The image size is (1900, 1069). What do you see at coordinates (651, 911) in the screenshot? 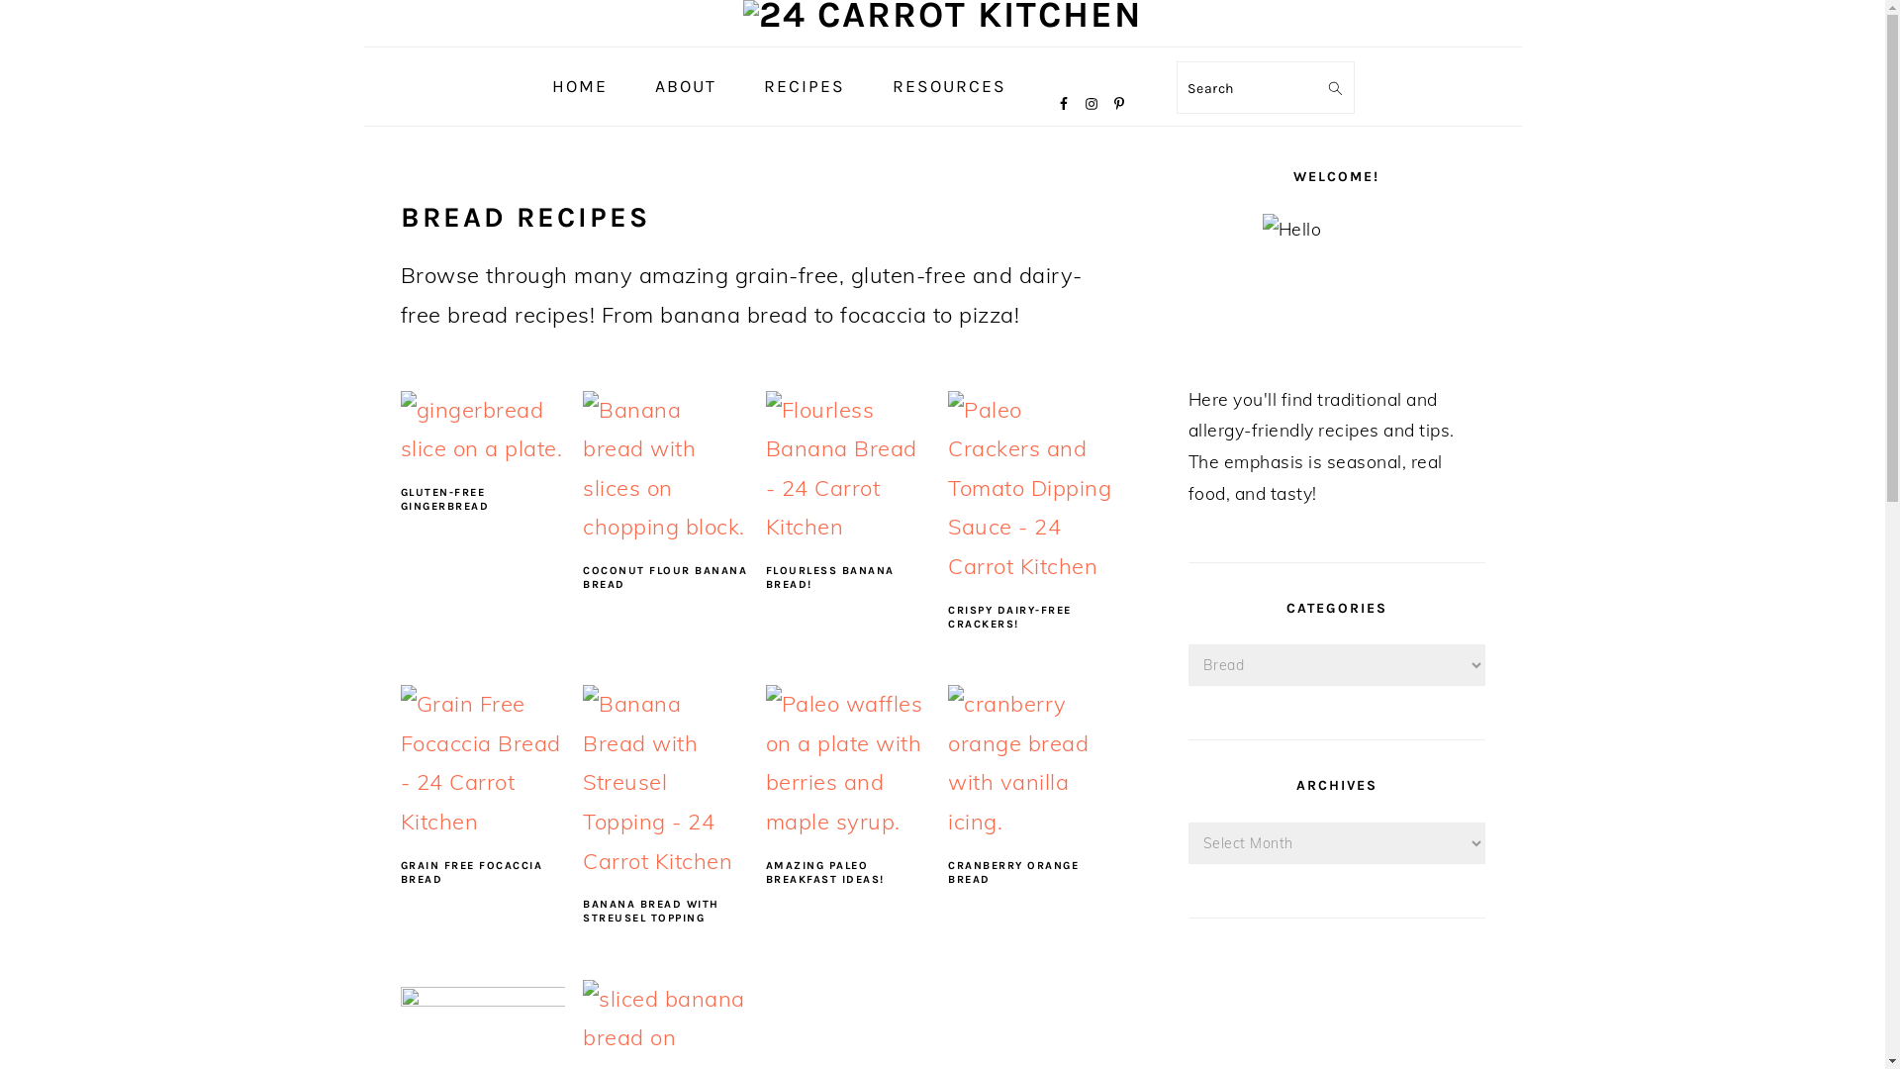
I see `BANANA BREAD WITH STREUSEL TOPPING` at bounding box center [651, 911].